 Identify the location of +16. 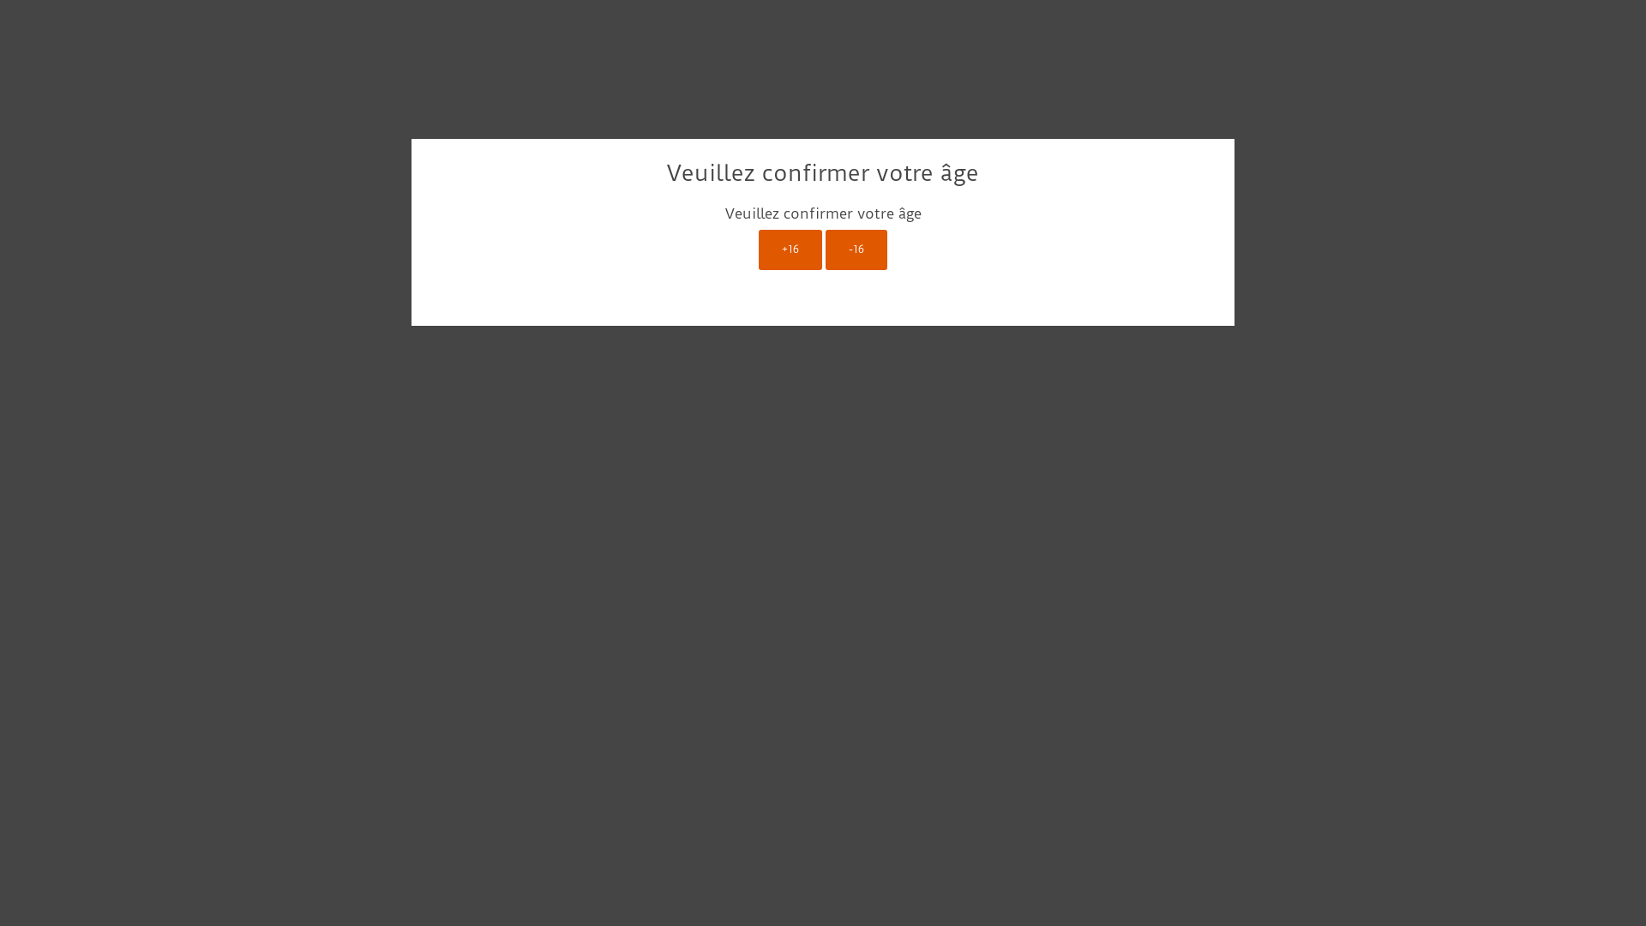
(790, 250).